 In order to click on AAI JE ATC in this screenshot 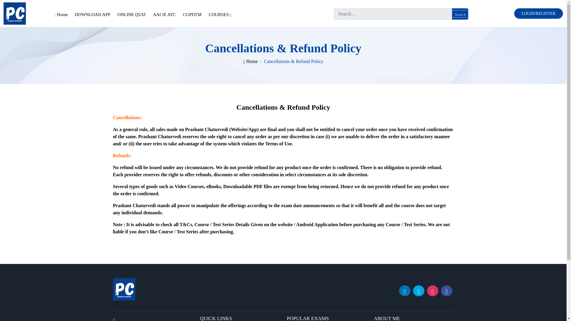, I will do `click(164, 14)`.